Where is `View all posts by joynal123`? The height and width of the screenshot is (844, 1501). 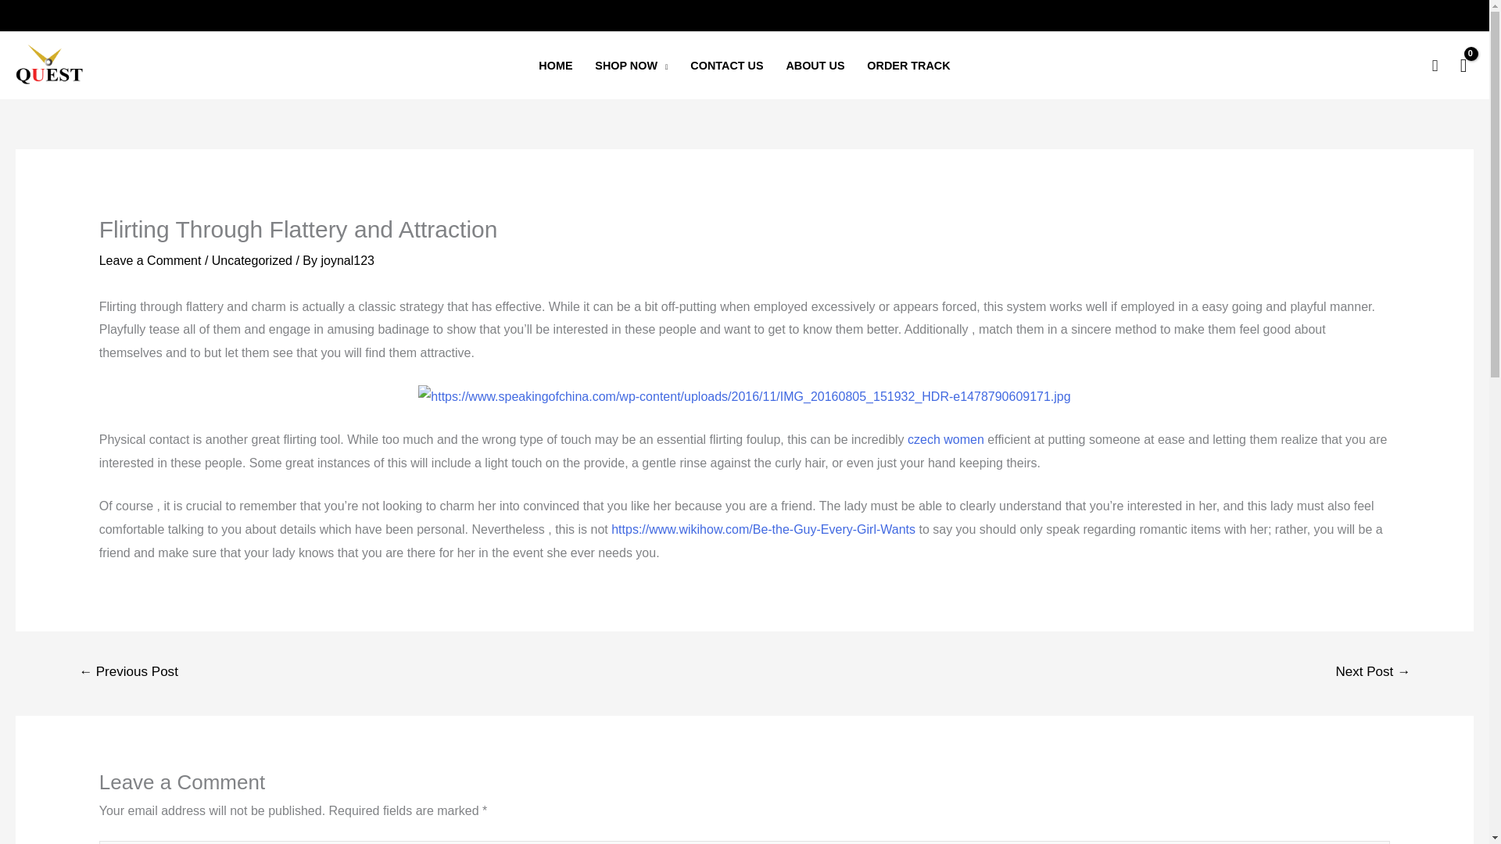
View all posts by joynal123 is located at coordinates (347, 261).